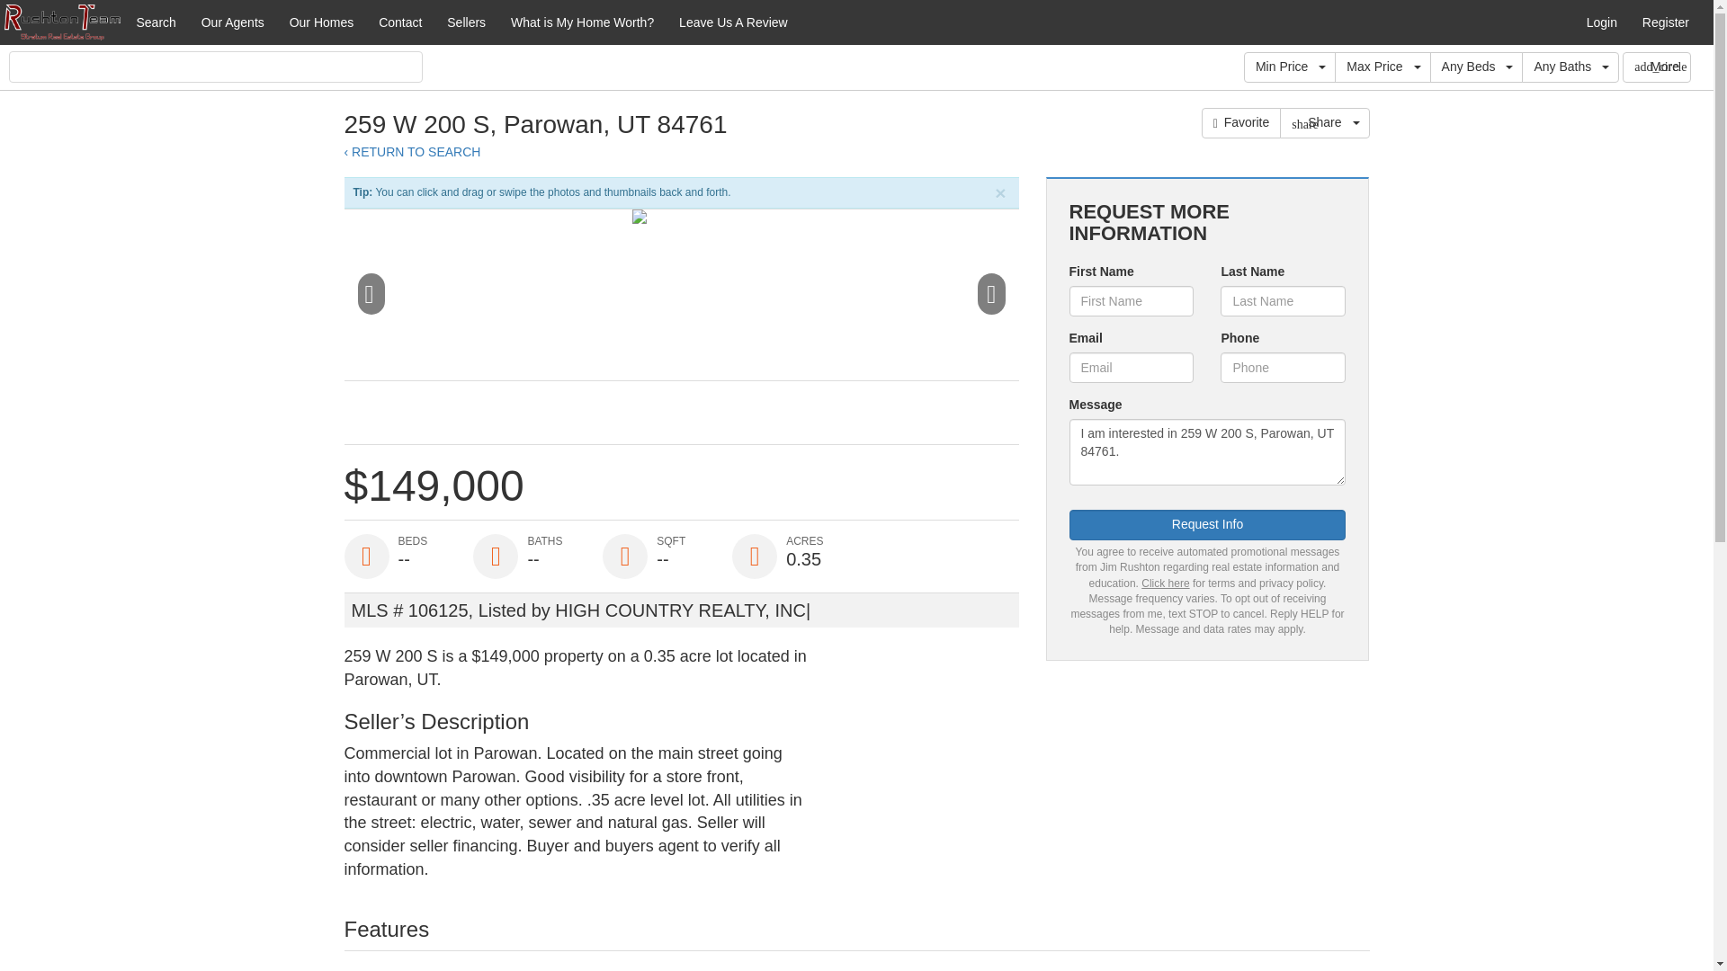 This screenshot has height=971, width=1727. What do you see at coordinates (1601, 22) in the screenshot?
I see `Login` at bounding box center [1601, 22].